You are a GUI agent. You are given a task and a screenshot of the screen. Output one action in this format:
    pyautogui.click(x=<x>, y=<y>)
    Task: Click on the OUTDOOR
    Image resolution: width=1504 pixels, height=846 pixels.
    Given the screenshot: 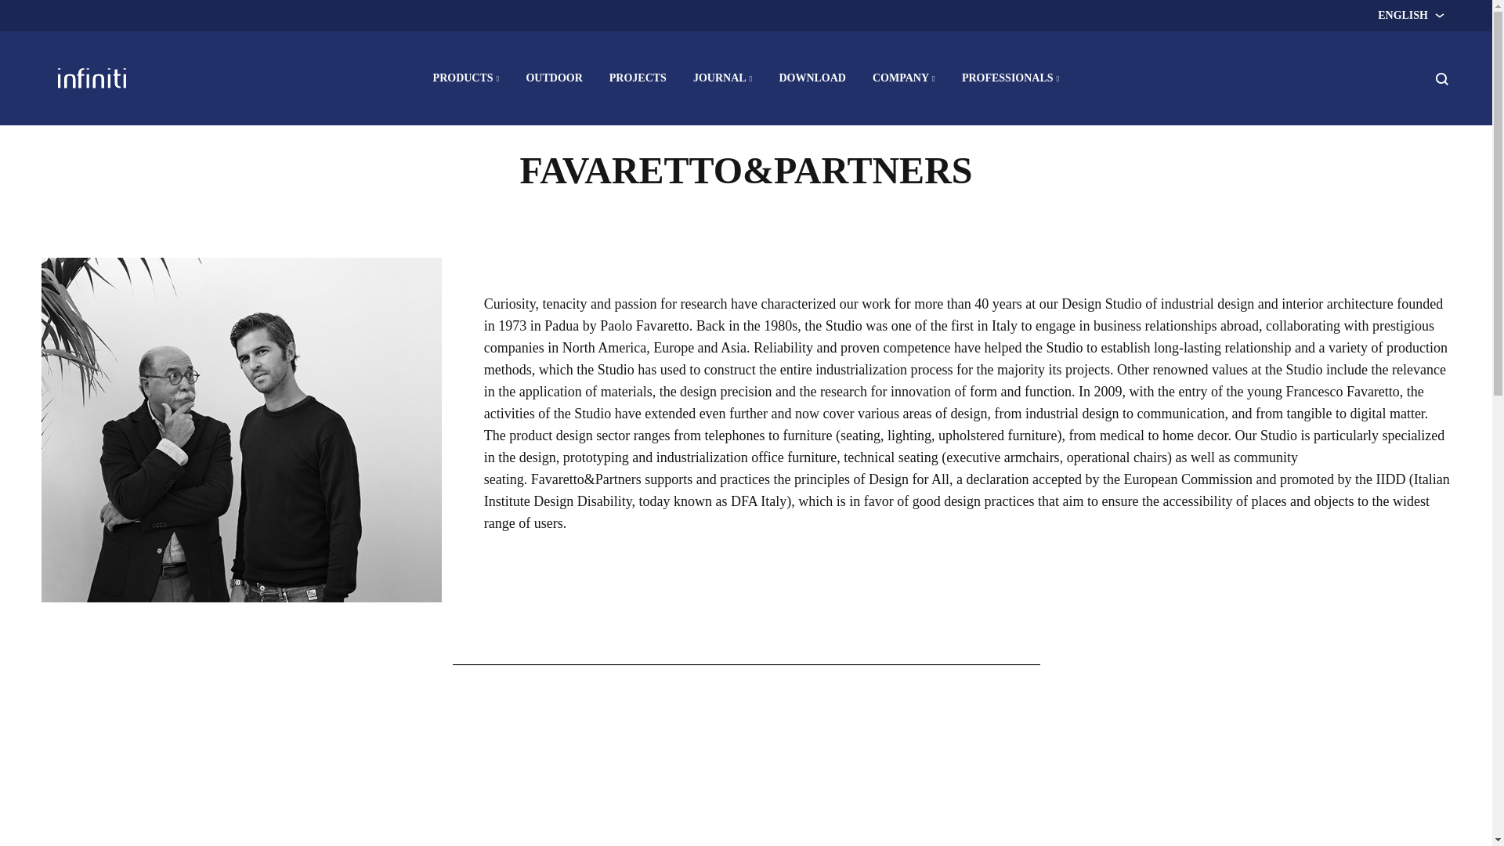 What is the action you would take?
    pyautogui.click(x=553, y=78)
    